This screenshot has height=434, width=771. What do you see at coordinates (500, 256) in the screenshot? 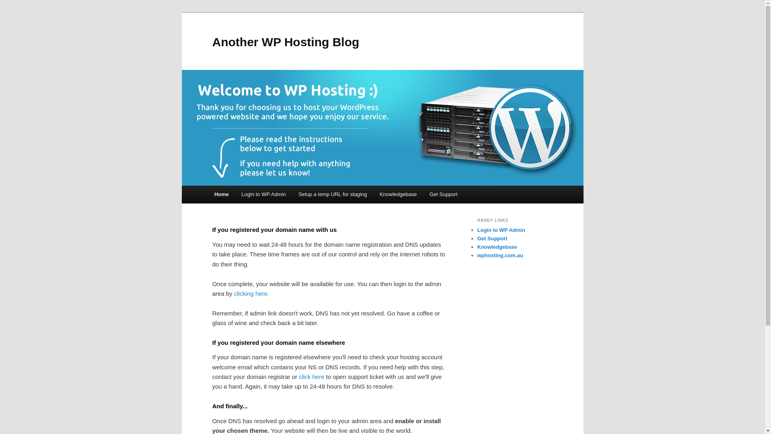
I see `wphosting.com.au` at bounding box center [500, 256].